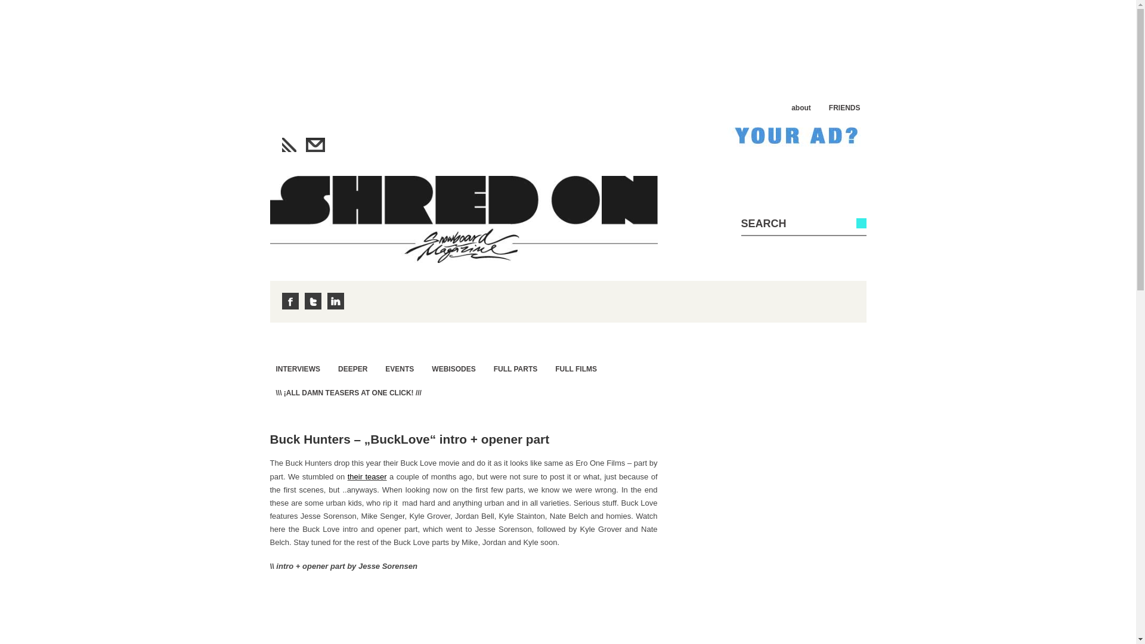 This screenshot has width=1145, height=644. What do you see at coordinates (463, 219) in the screenshot?
I see `ShredOn Snowboard Magazine` at bounding box center [463, 219].